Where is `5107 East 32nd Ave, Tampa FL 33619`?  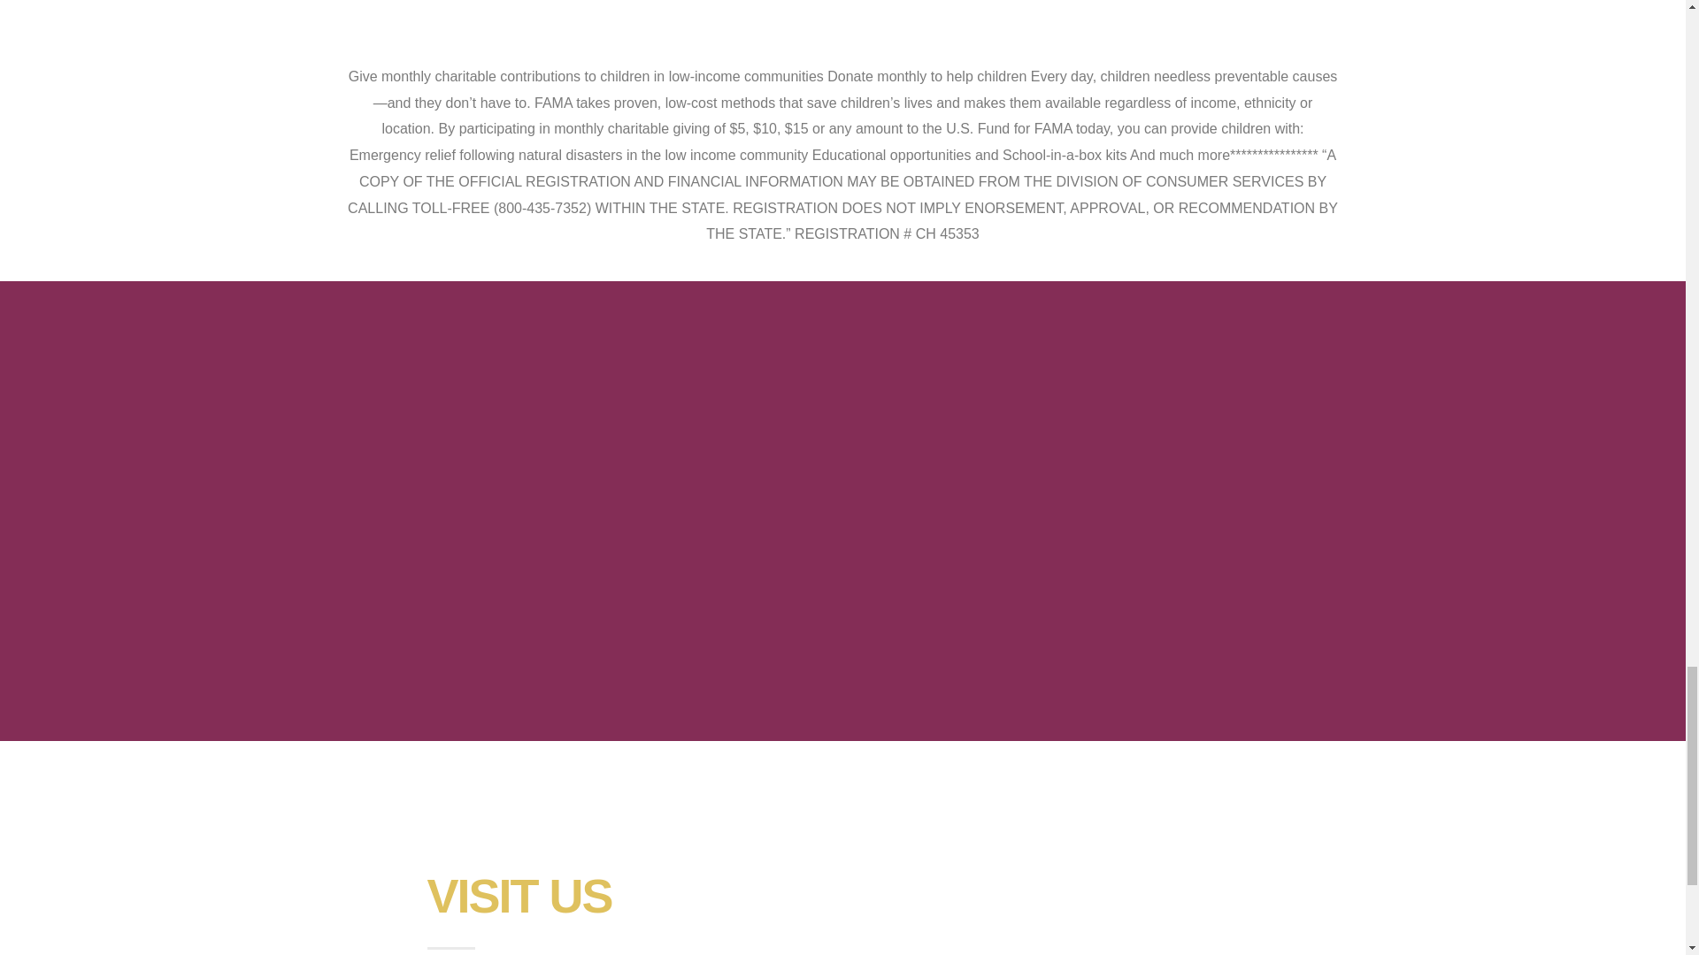 5107 East 32nd Ave, Tampa FL 33619 is located at coordinates (1049, 897).